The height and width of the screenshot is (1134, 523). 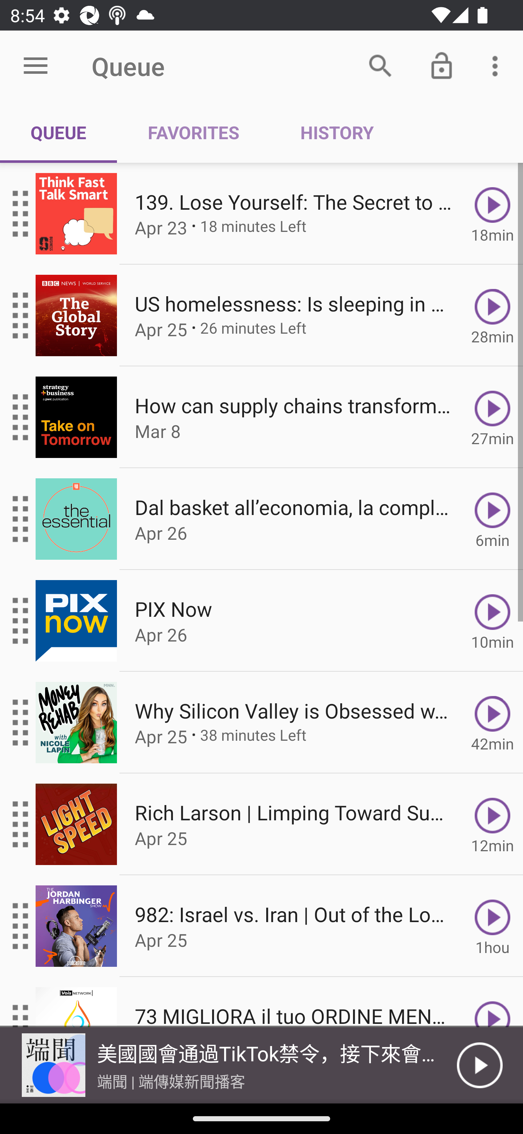 I want to click on Play, so click(x=479, y=1065).